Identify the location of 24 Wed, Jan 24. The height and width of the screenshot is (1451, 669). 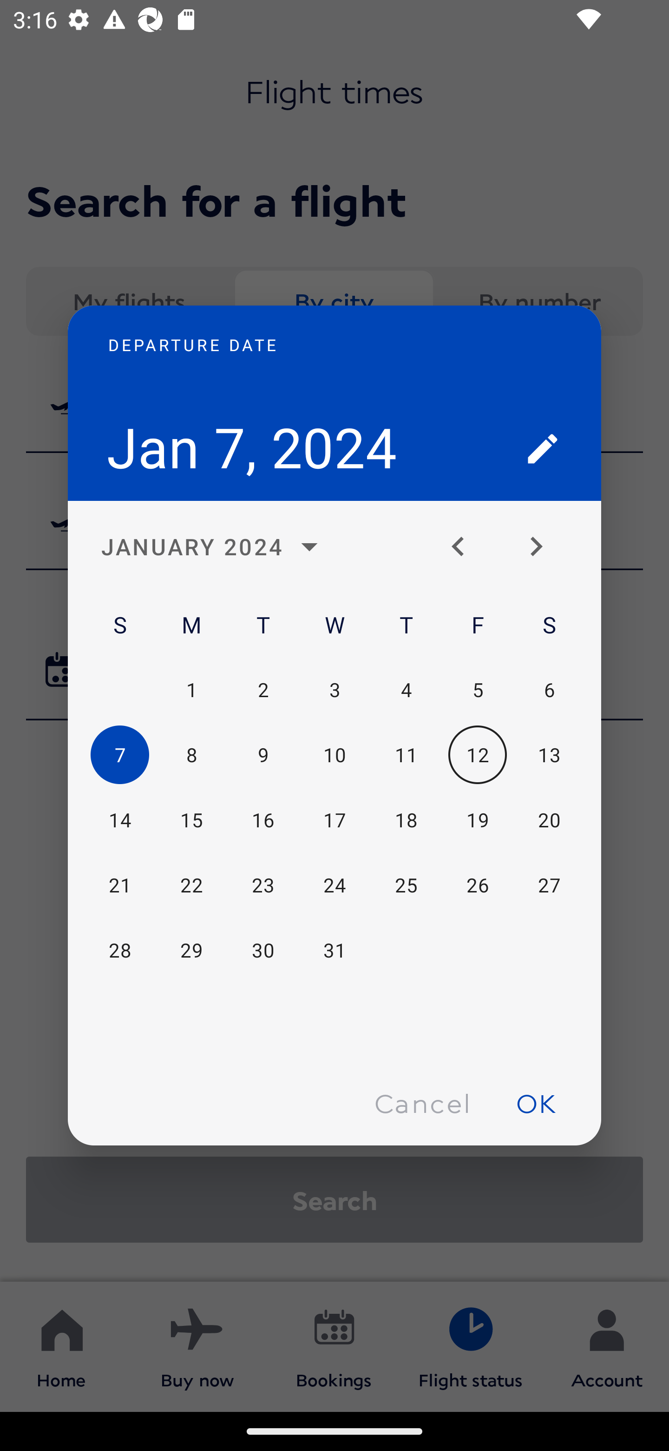
(334, 885).